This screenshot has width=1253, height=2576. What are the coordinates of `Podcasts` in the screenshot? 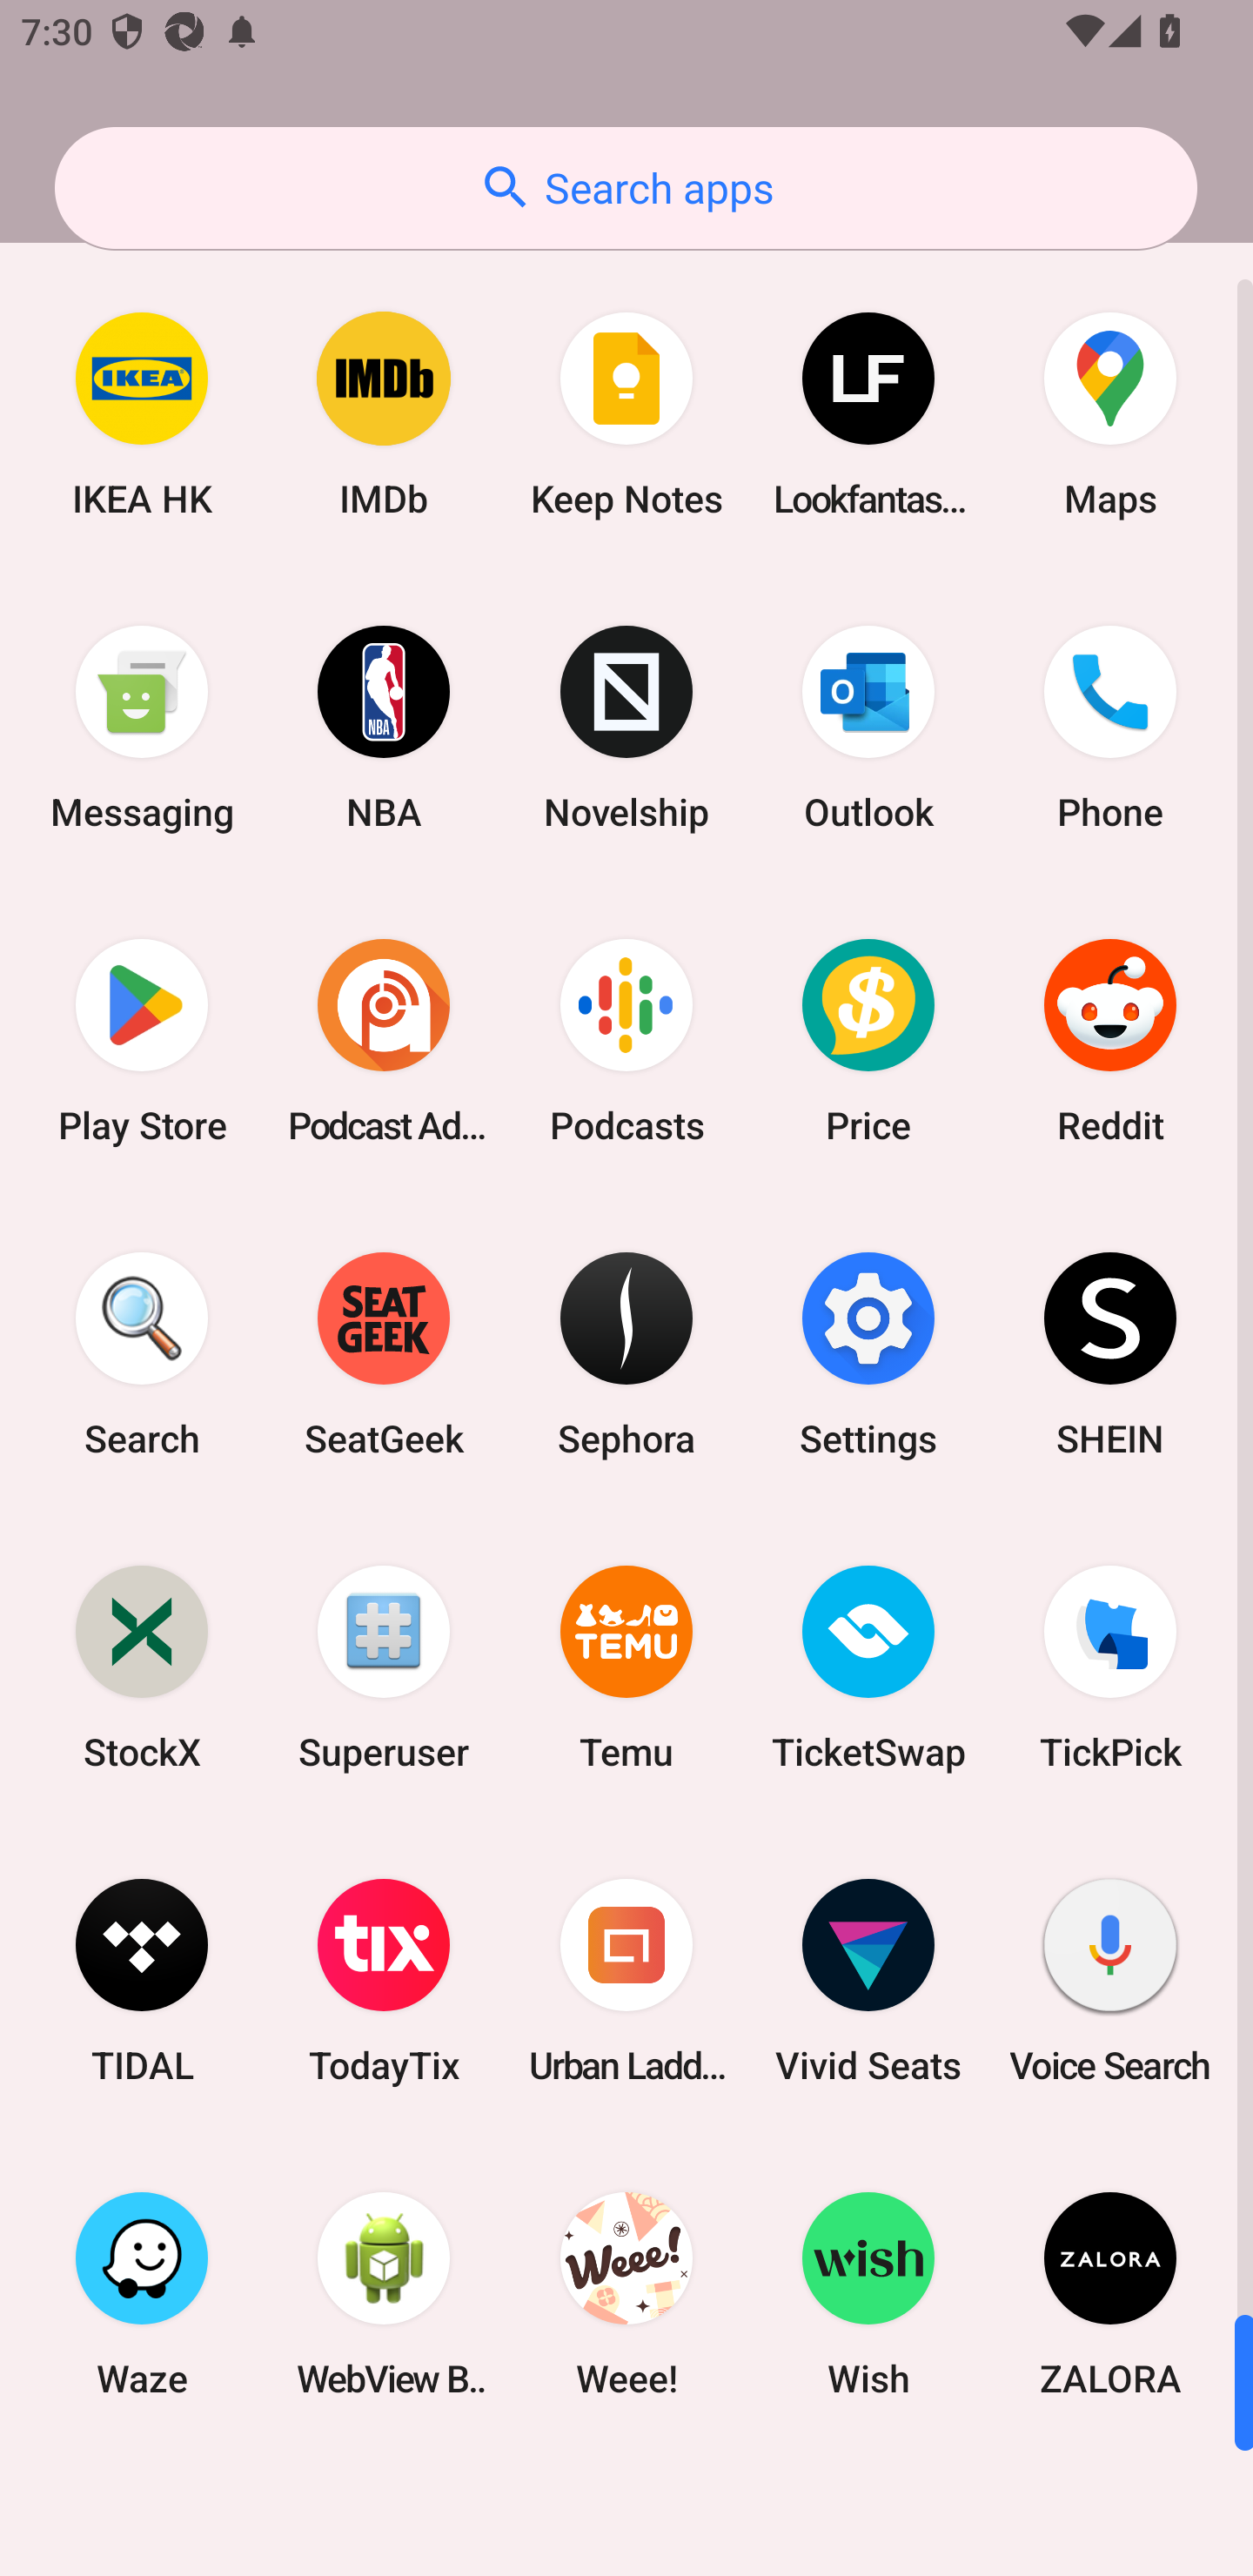 It's located at (626, 1041).